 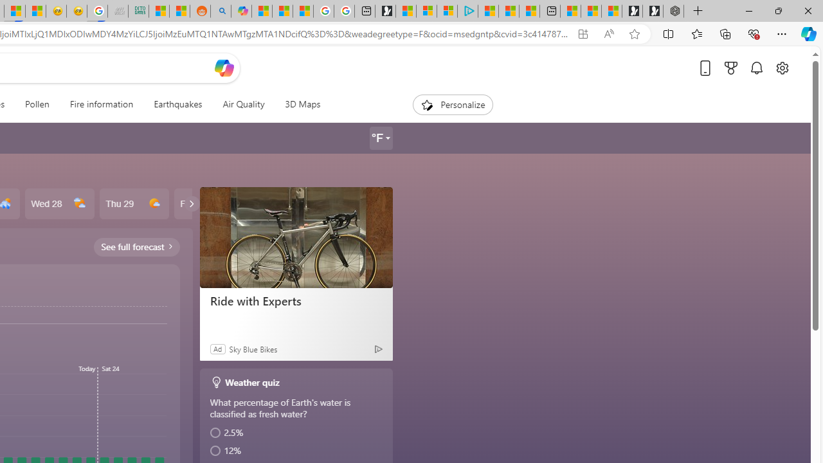 I want to click on 3D Maps, so click(x=302, y=104).